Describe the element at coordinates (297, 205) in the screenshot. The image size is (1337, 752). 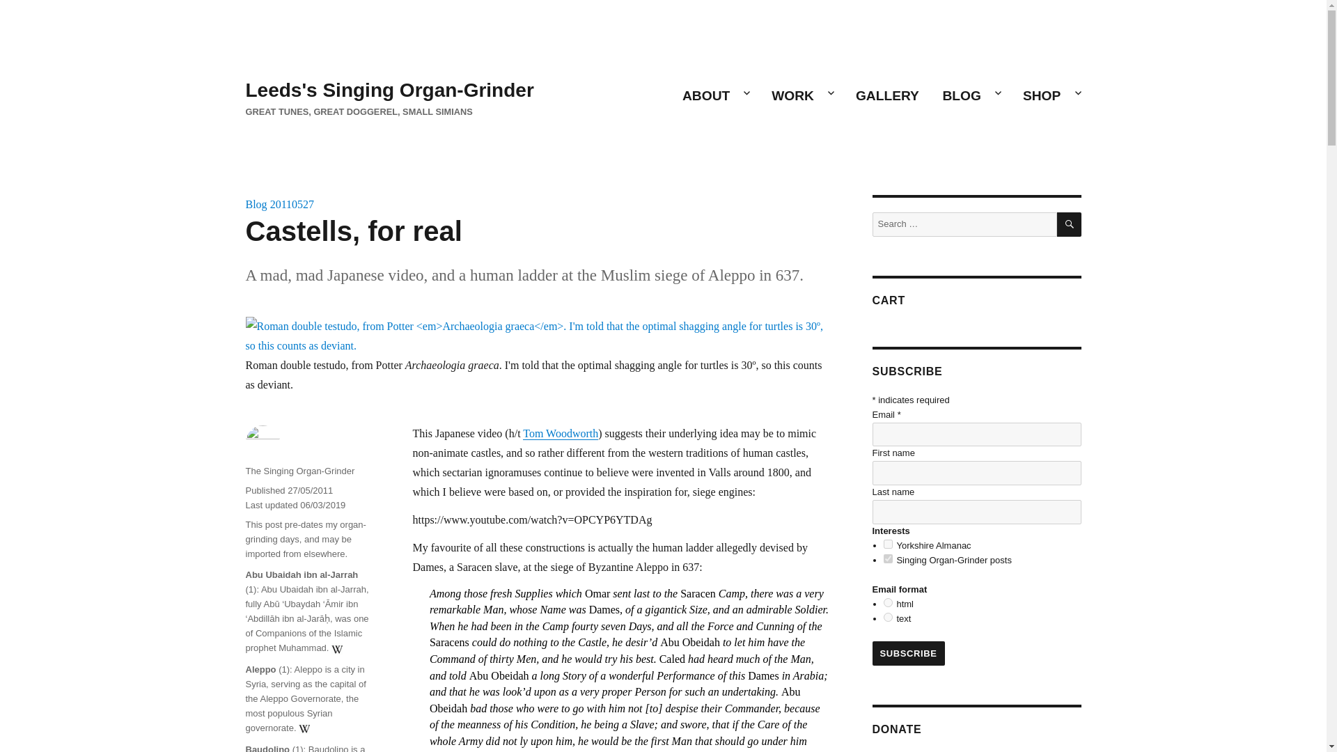
I see `05` at that location.